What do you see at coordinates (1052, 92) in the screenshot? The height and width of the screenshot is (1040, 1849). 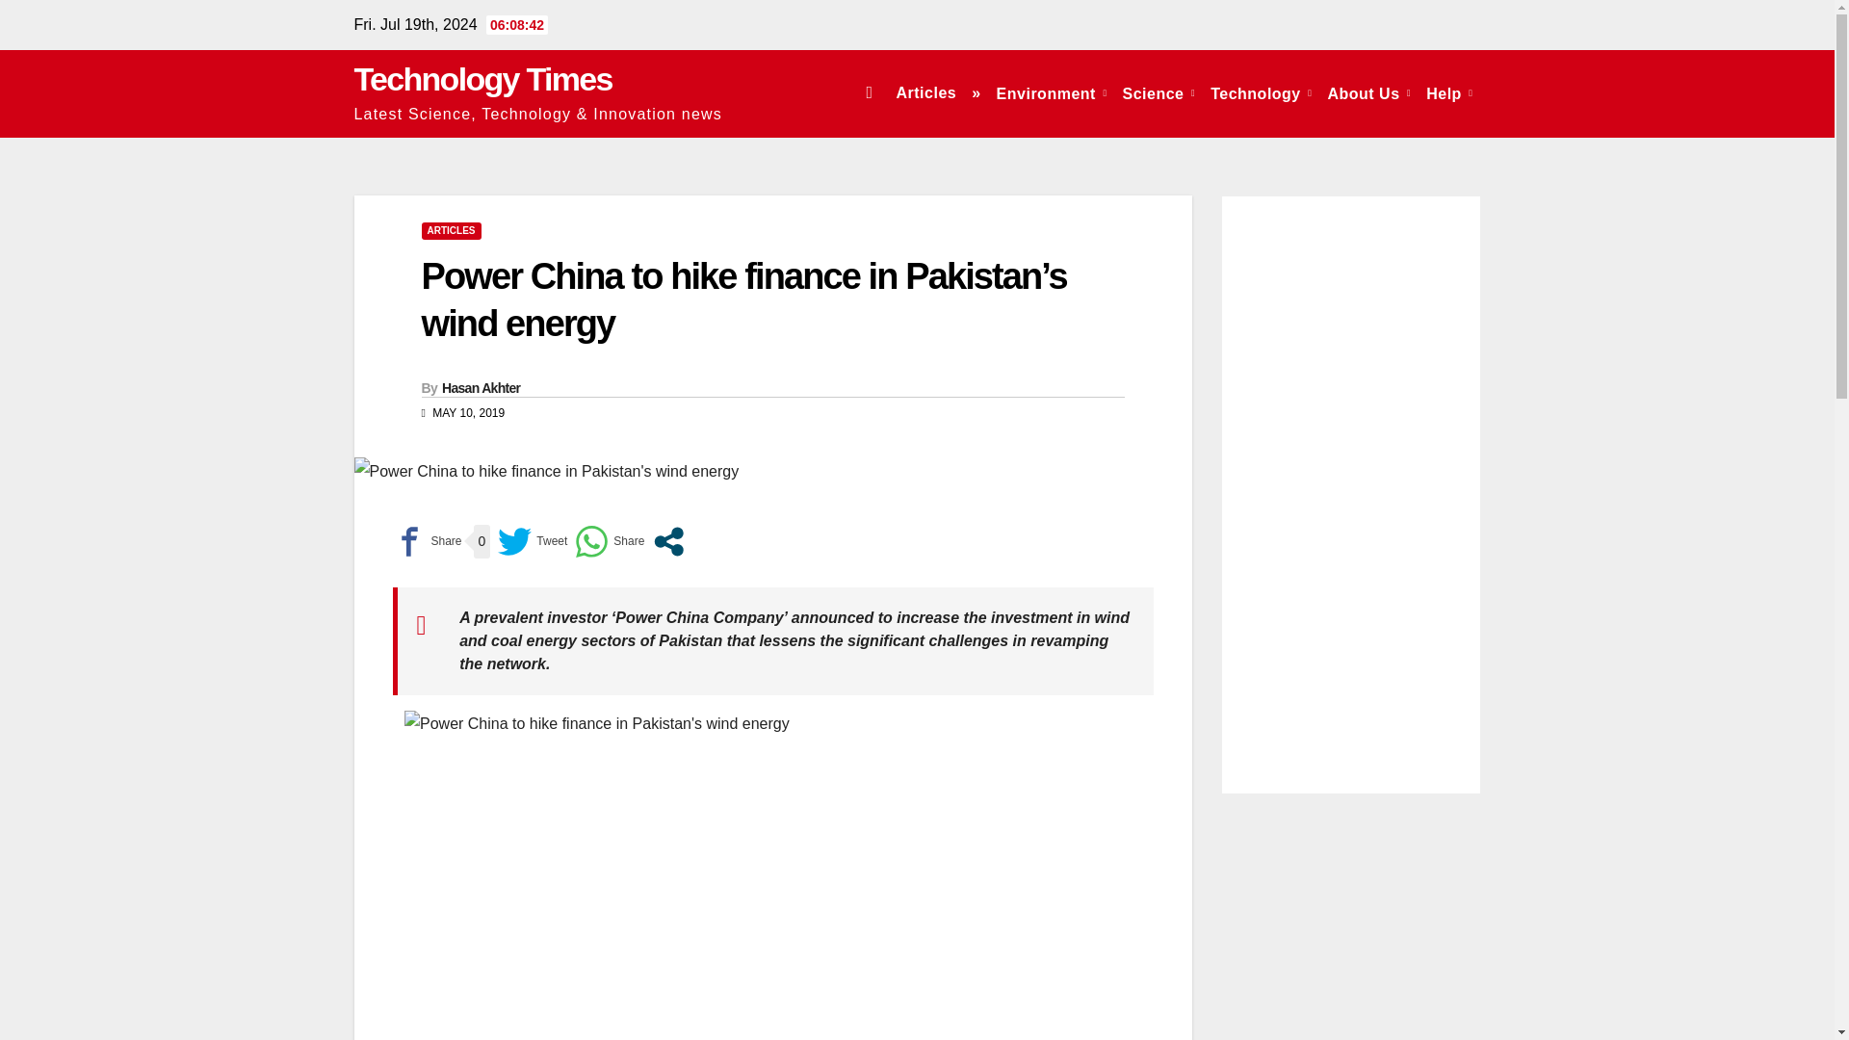 I see `Environment` at bounding box center [1052, 92].